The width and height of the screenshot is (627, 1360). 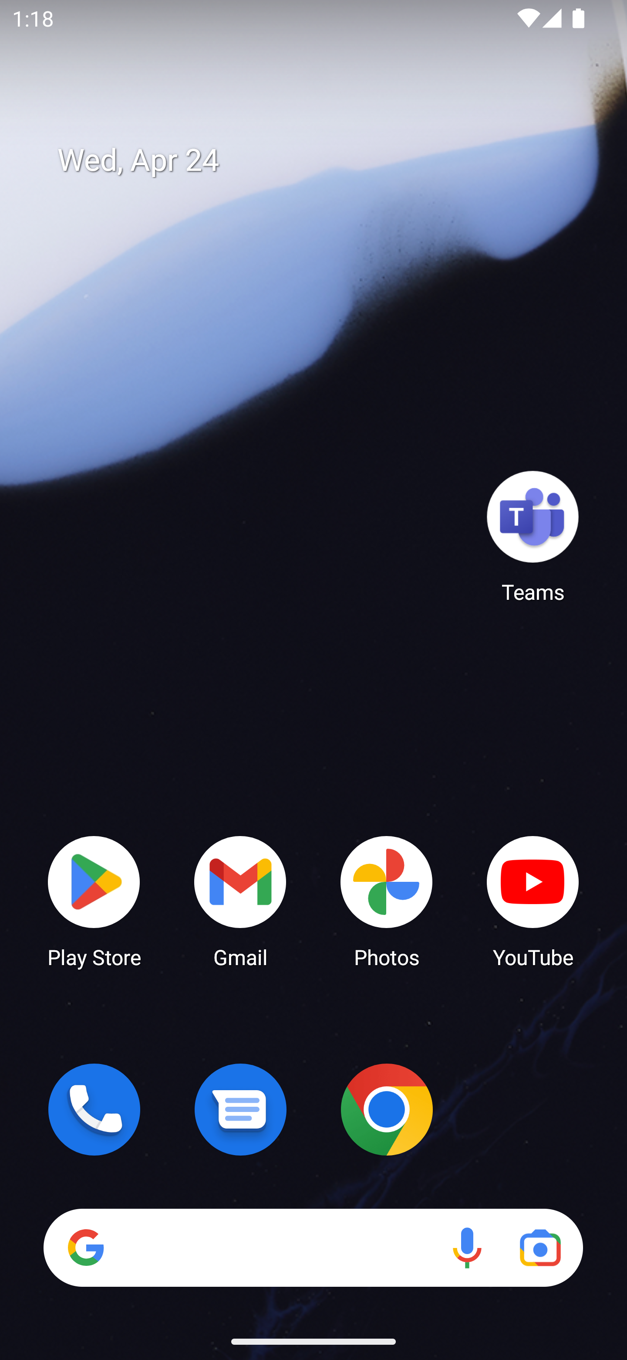 I want to click on Photos, so click(x=387, y=901).